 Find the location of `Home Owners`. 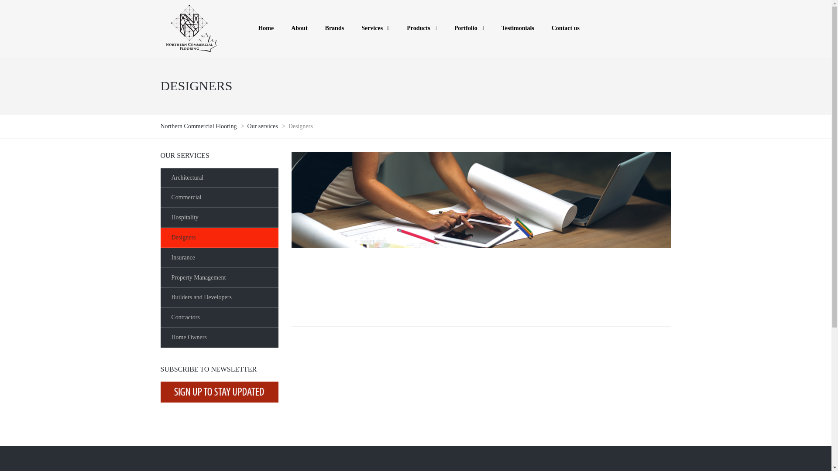

Home Owners is located at coordinates (219, 338).